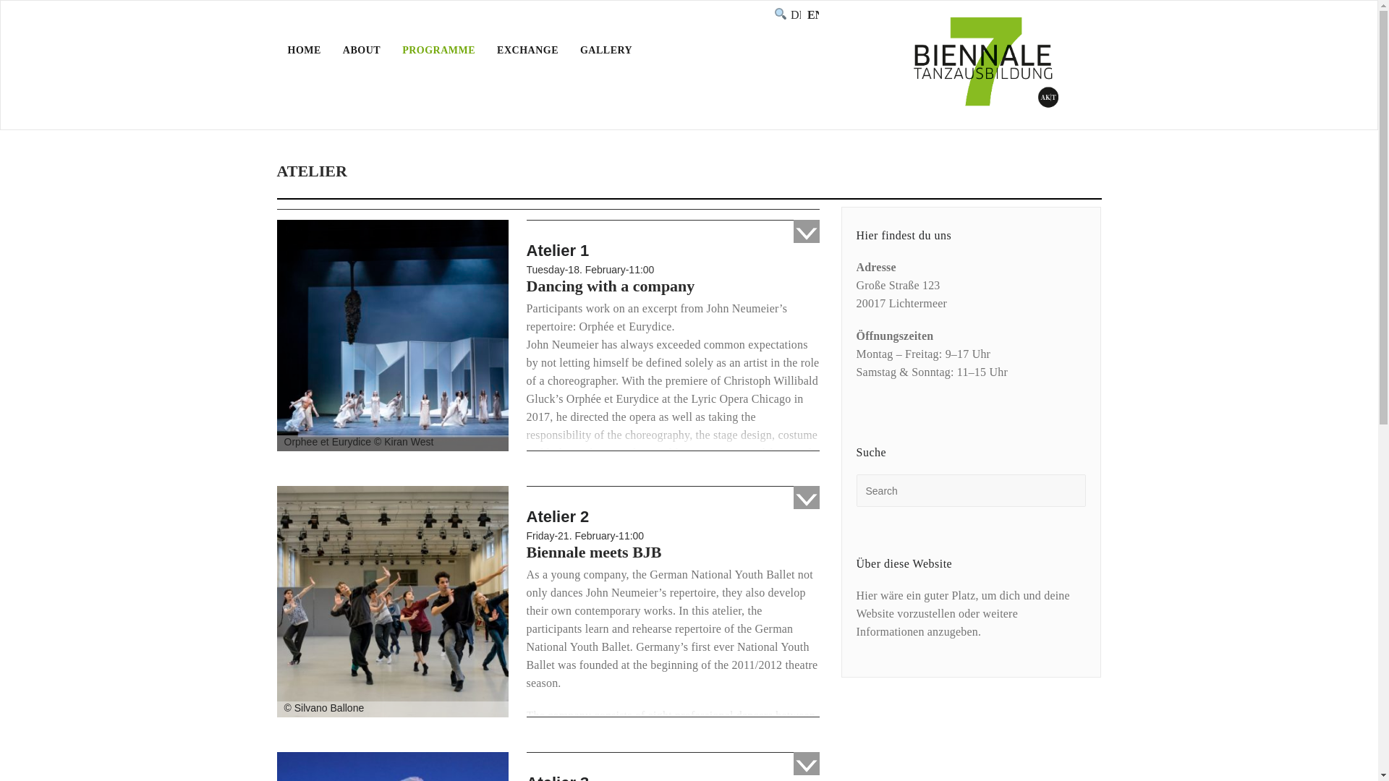 Image resolution: width=1389 pixels, height=781 pixels. I want to click on GALLERY, so click(606, 50).